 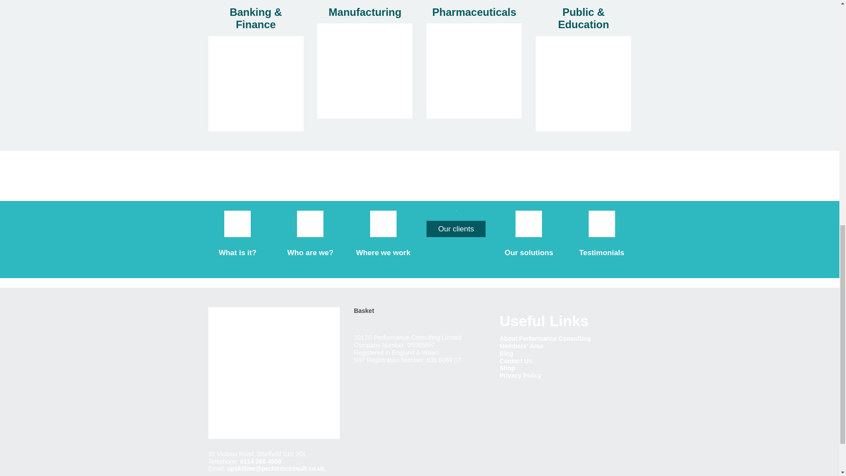 What do you see at coordinates (529, 253) in the screenshot?
I see `Our solutions` at bounding box center [529, 253].